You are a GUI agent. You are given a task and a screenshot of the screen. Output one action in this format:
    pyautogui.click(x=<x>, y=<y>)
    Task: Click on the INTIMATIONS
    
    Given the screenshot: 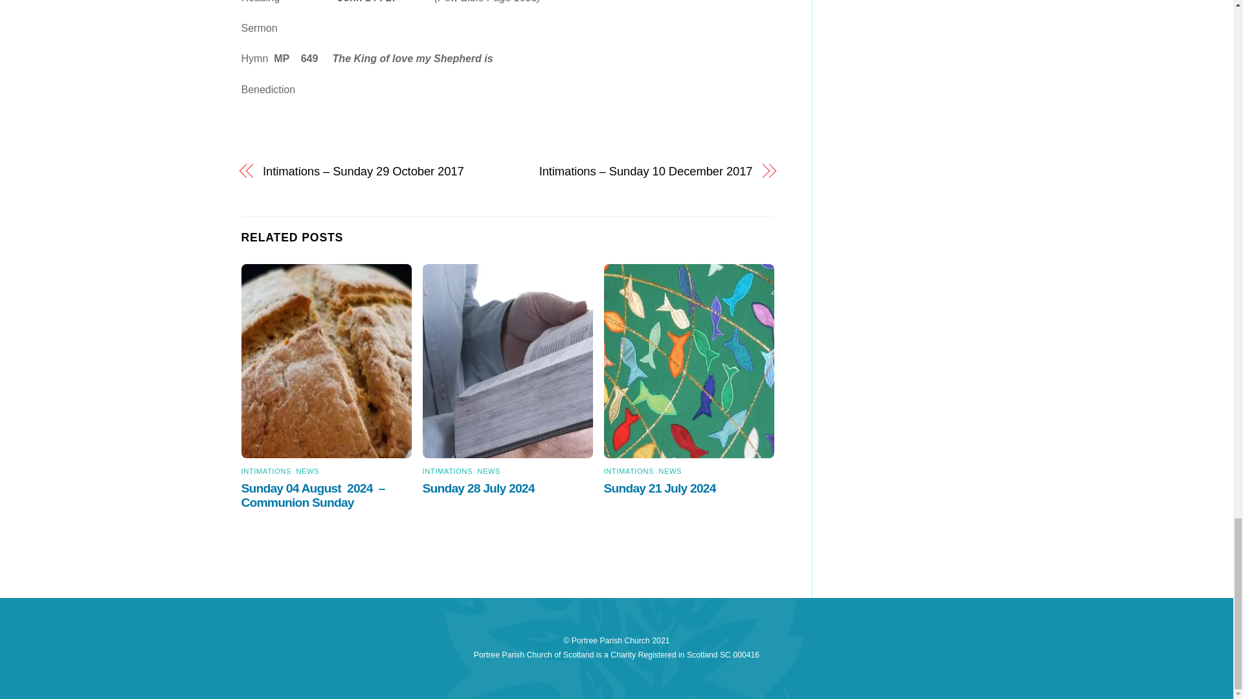 What is the action you would take?
    pyautogui.click(x=265, y=471)
    